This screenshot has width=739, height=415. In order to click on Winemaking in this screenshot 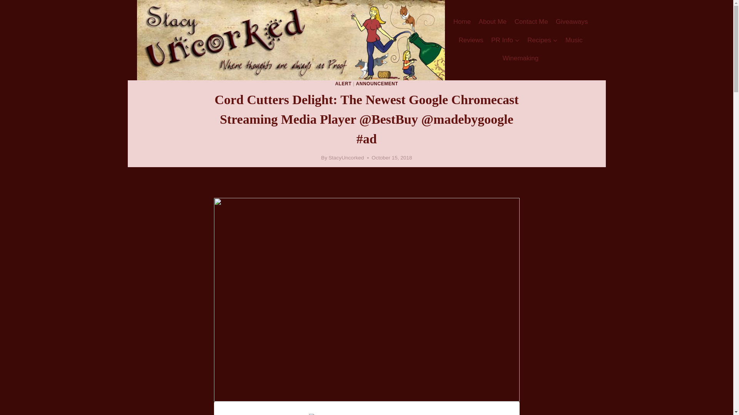, I will do `click(520, 58)`.